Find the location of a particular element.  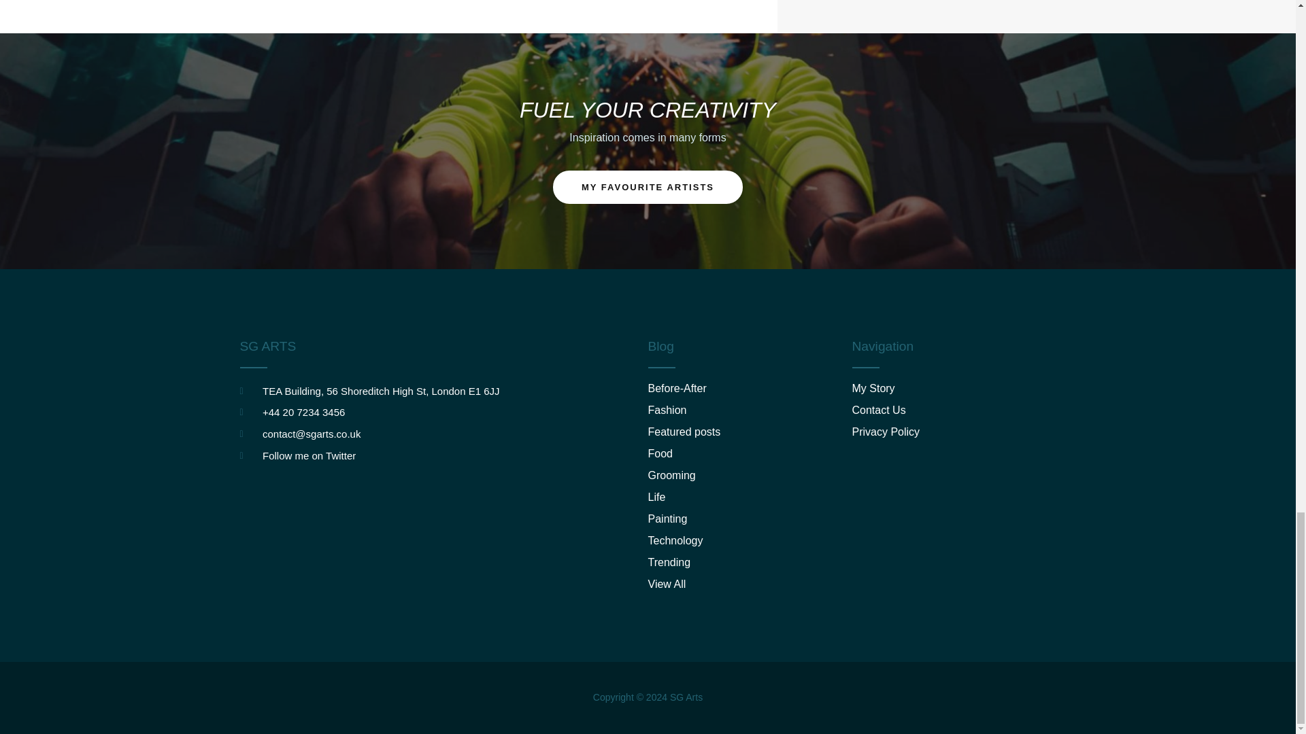

Follow me on Twitter is located at coordinates (443, 455).